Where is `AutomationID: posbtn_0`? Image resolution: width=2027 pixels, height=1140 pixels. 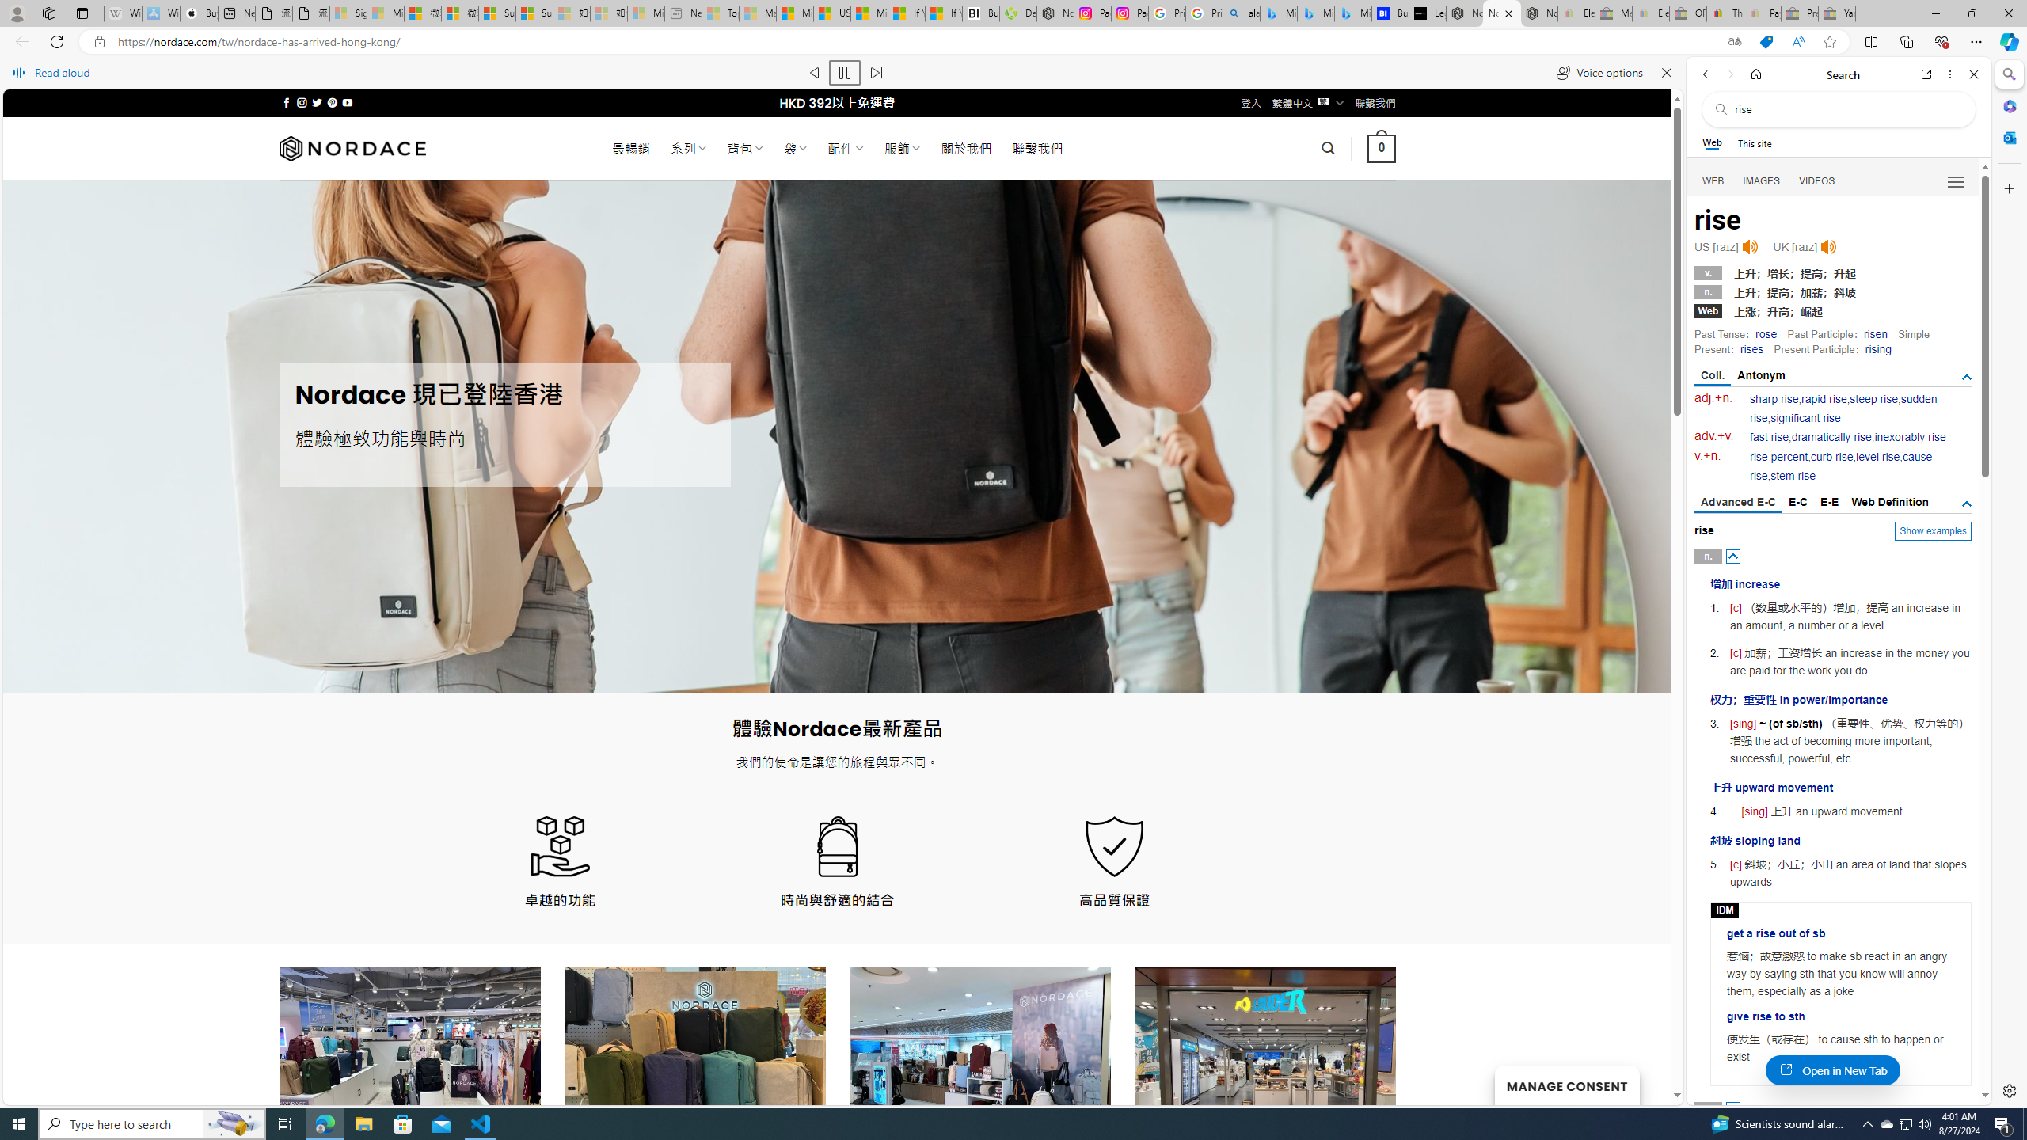
AutomationID: posbtn_0 is located at coordinates (1734, 556).